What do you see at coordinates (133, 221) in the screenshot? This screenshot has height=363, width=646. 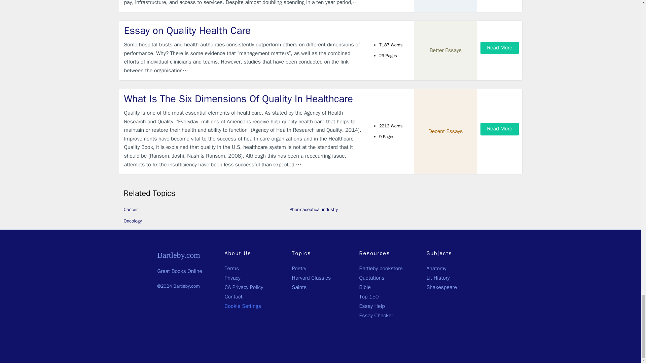 I see `Oncology` at bounding box center [133, 221].